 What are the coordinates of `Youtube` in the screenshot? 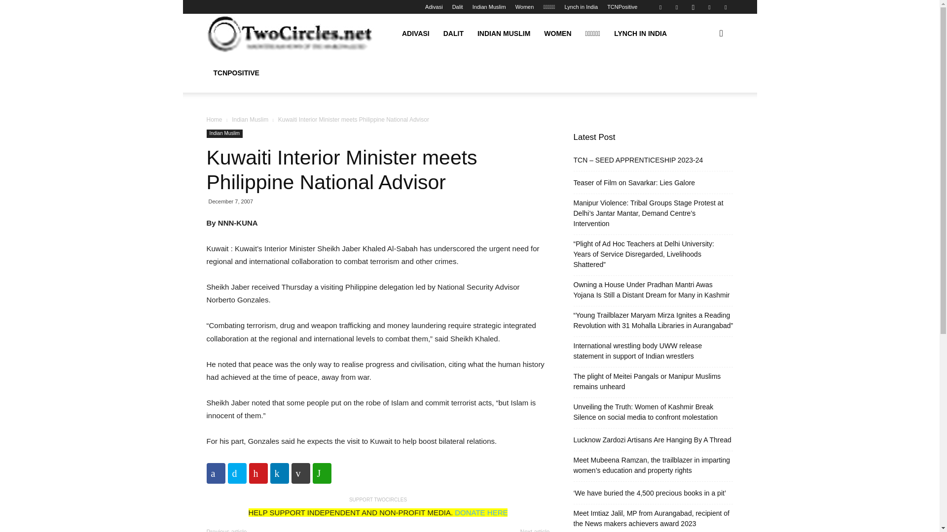 It's located at (725, 7).